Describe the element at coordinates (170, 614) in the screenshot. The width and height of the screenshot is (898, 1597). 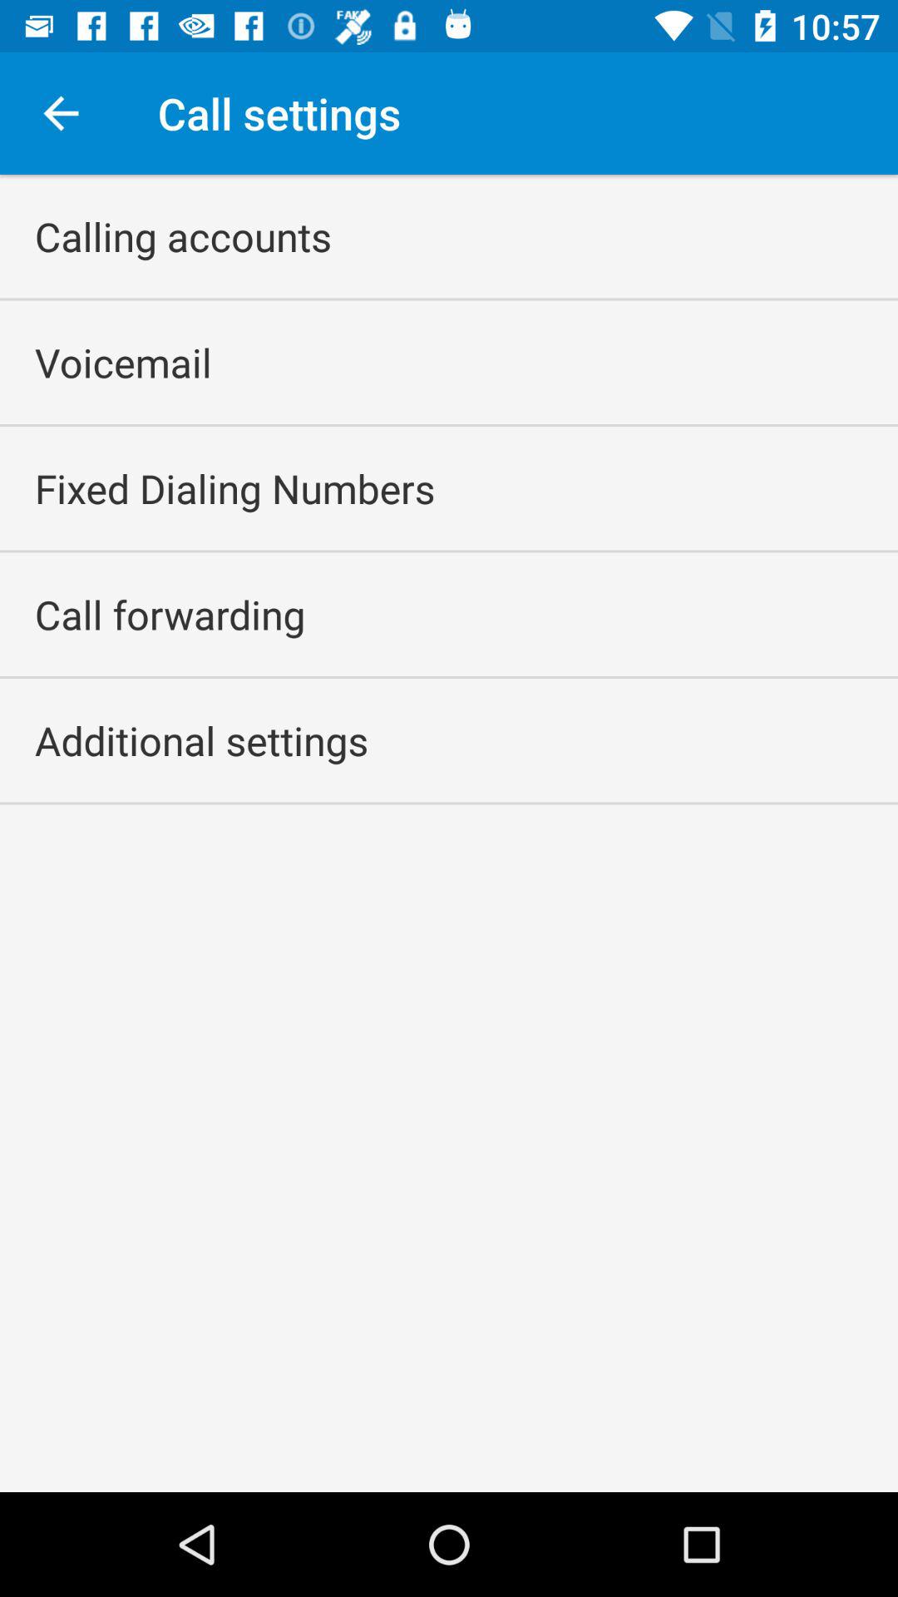
I see `swipe to call forwarding` at that location.